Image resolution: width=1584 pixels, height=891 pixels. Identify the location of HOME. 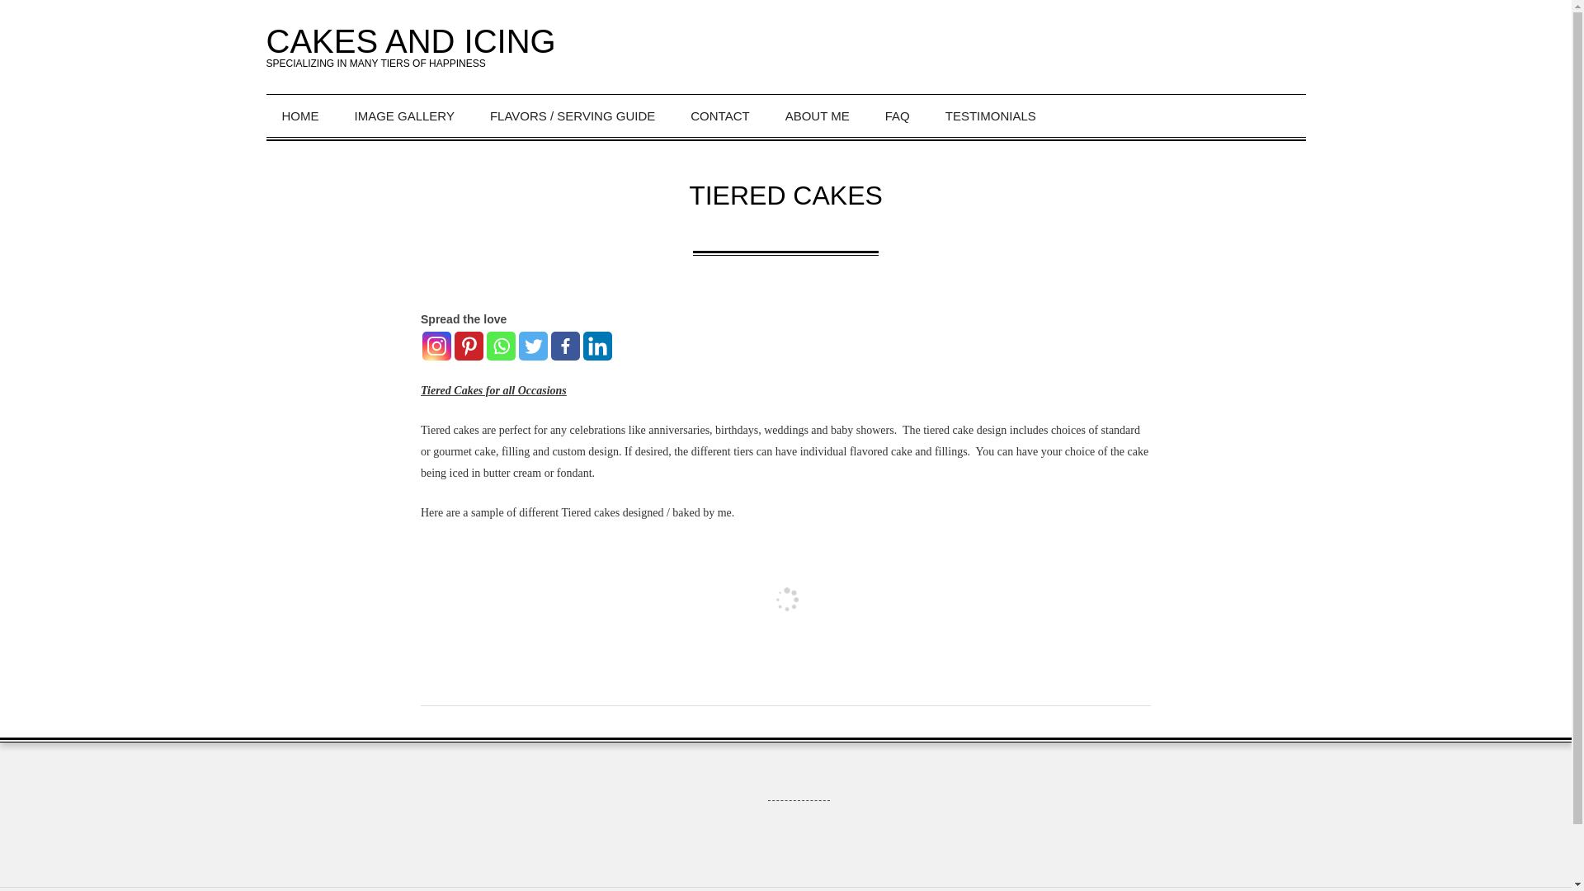
(302, 115).